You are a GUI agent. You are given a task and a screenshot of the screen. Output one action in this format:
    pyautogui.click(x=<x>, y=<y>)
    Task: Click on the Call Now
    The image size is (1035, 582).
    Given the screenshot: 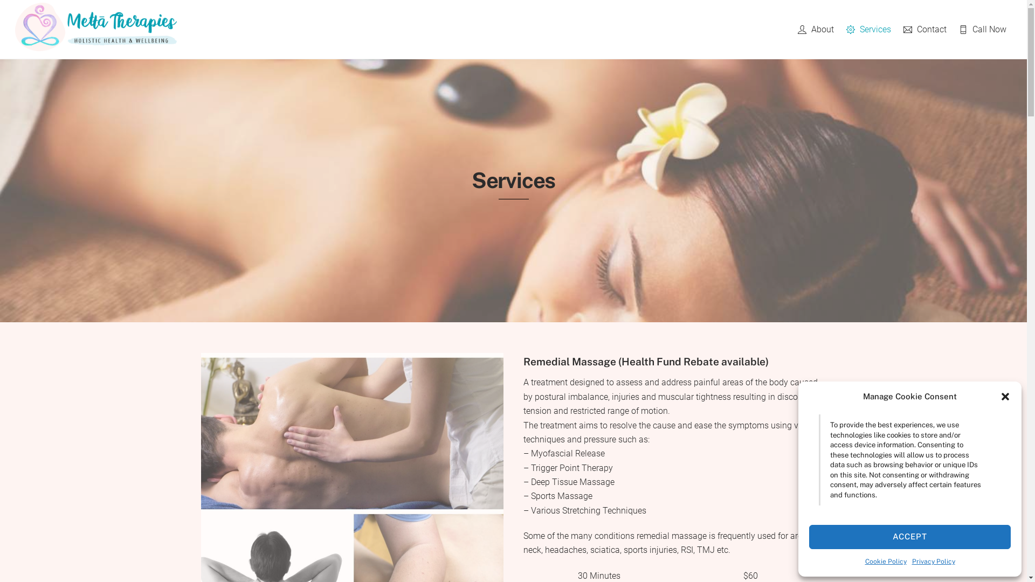 What is the action you would take?
    pyautogui.click(x=983, y=29)
    